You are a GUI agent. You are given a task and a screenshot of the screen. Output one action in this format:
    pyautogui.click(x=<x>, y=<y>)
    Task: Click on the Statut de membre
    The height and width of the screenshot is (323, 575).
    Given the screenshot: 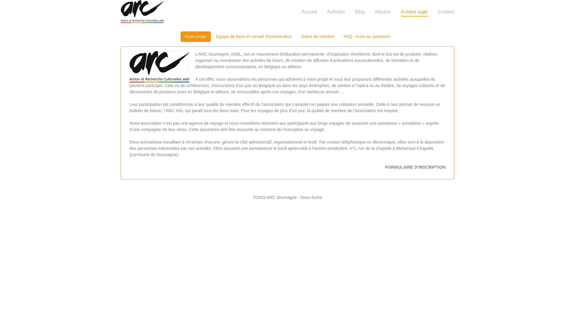 What is the action you would take?
    pyautogui.click(x=318, y=36)
    